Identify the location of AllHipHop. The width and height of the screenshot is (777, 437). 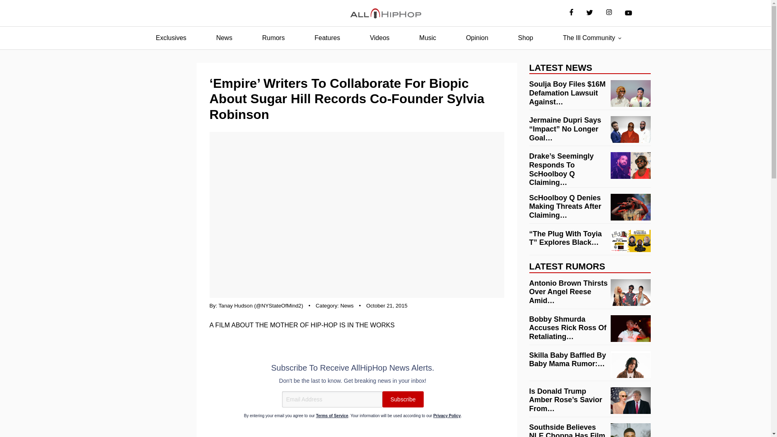
(385, 13).